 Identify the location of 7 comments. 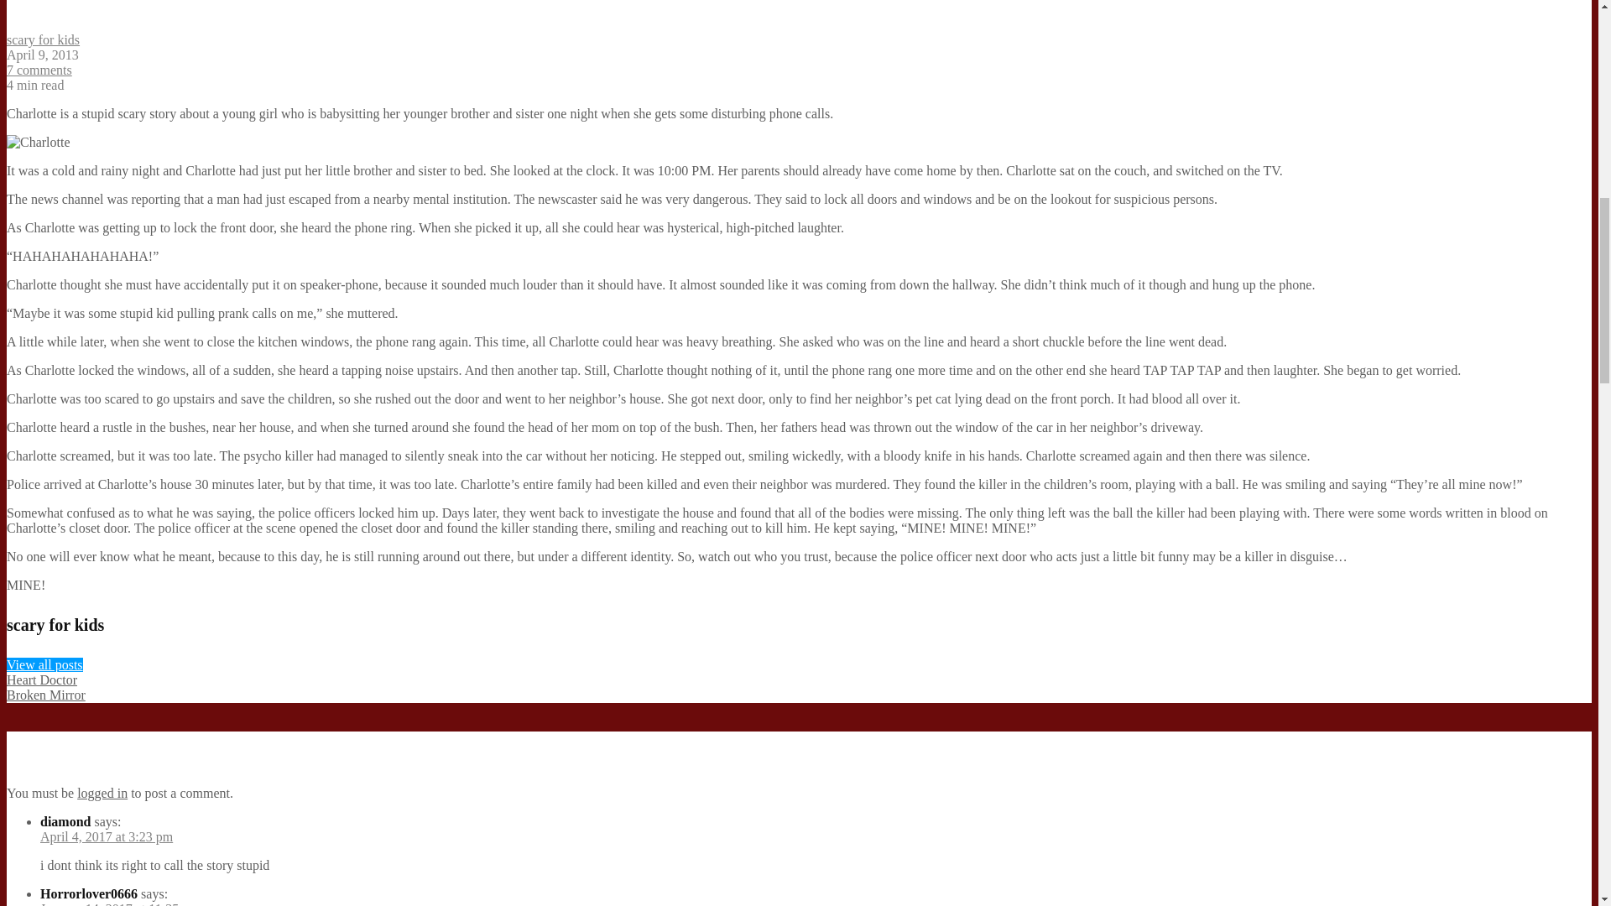
(39, 69).